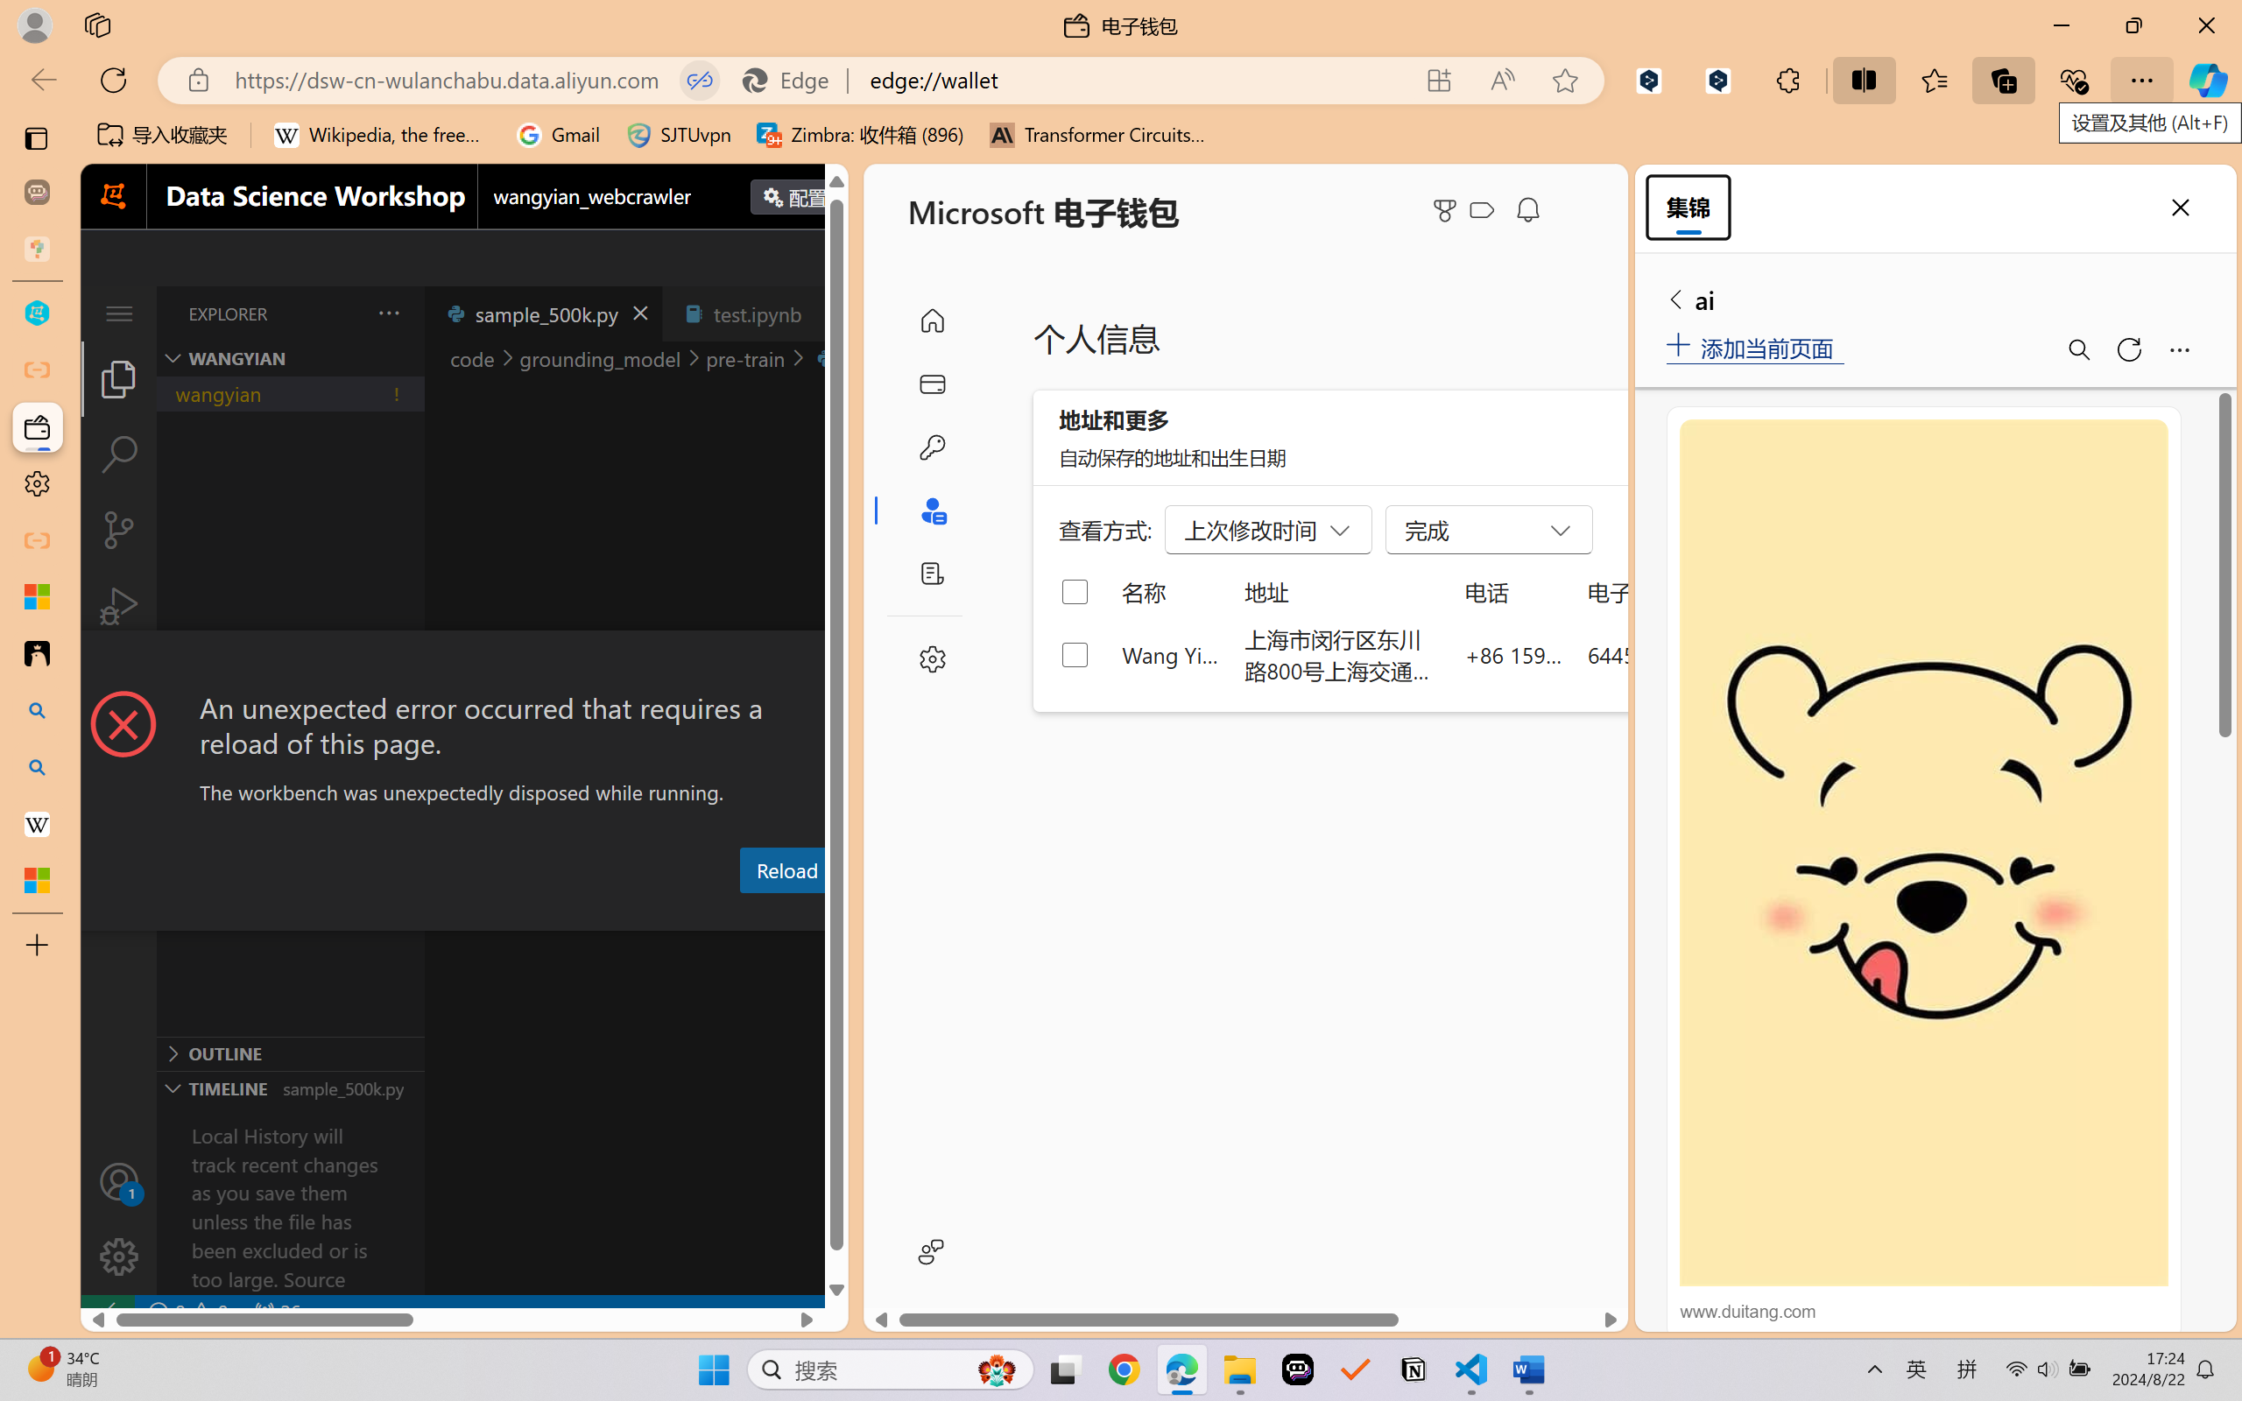 Image resolution: width=2242 pixels, height=1401 pixels. What do you see at coordinates (464, 663) in the screenshot?
I see `Class: actions-container` at bounding box center [464, 663].